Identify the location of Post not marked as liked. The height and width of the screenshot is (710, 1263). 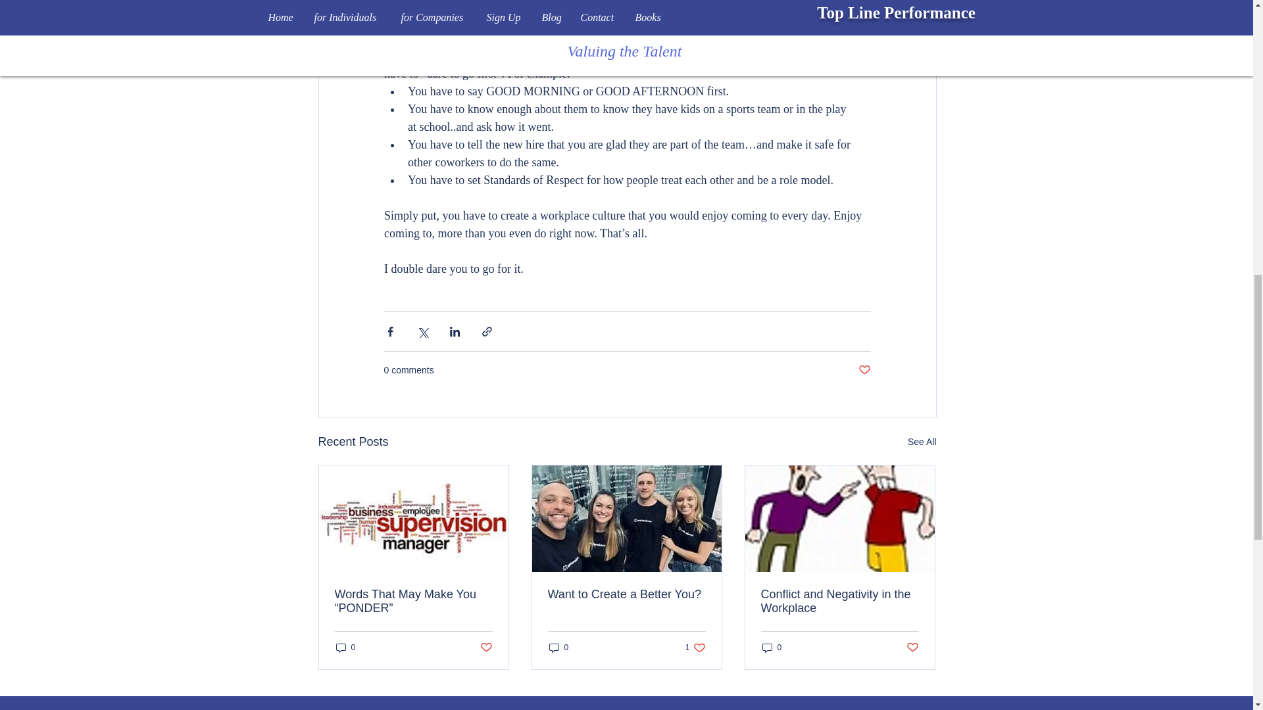
(696, 648).